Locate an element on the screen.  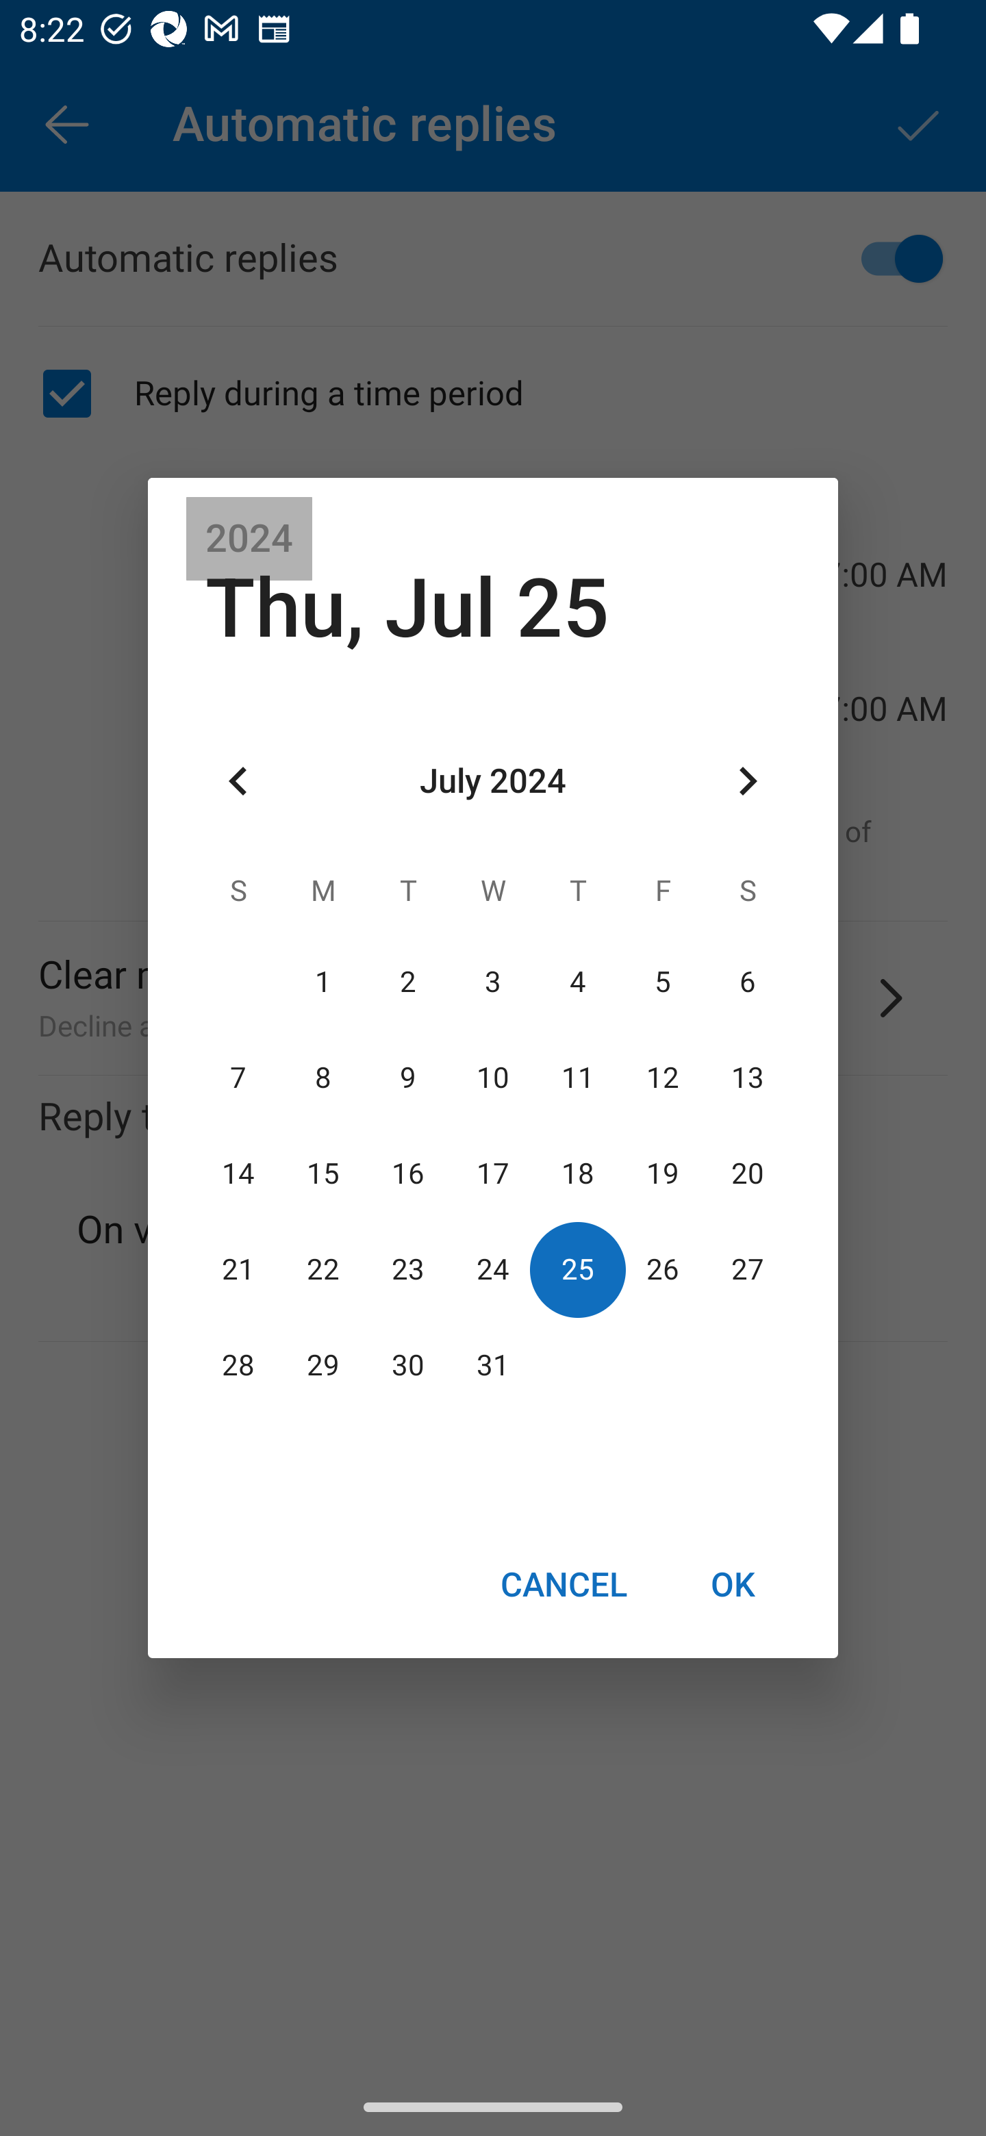
20 20 July 2024 is located at coordinates (747, 1173).